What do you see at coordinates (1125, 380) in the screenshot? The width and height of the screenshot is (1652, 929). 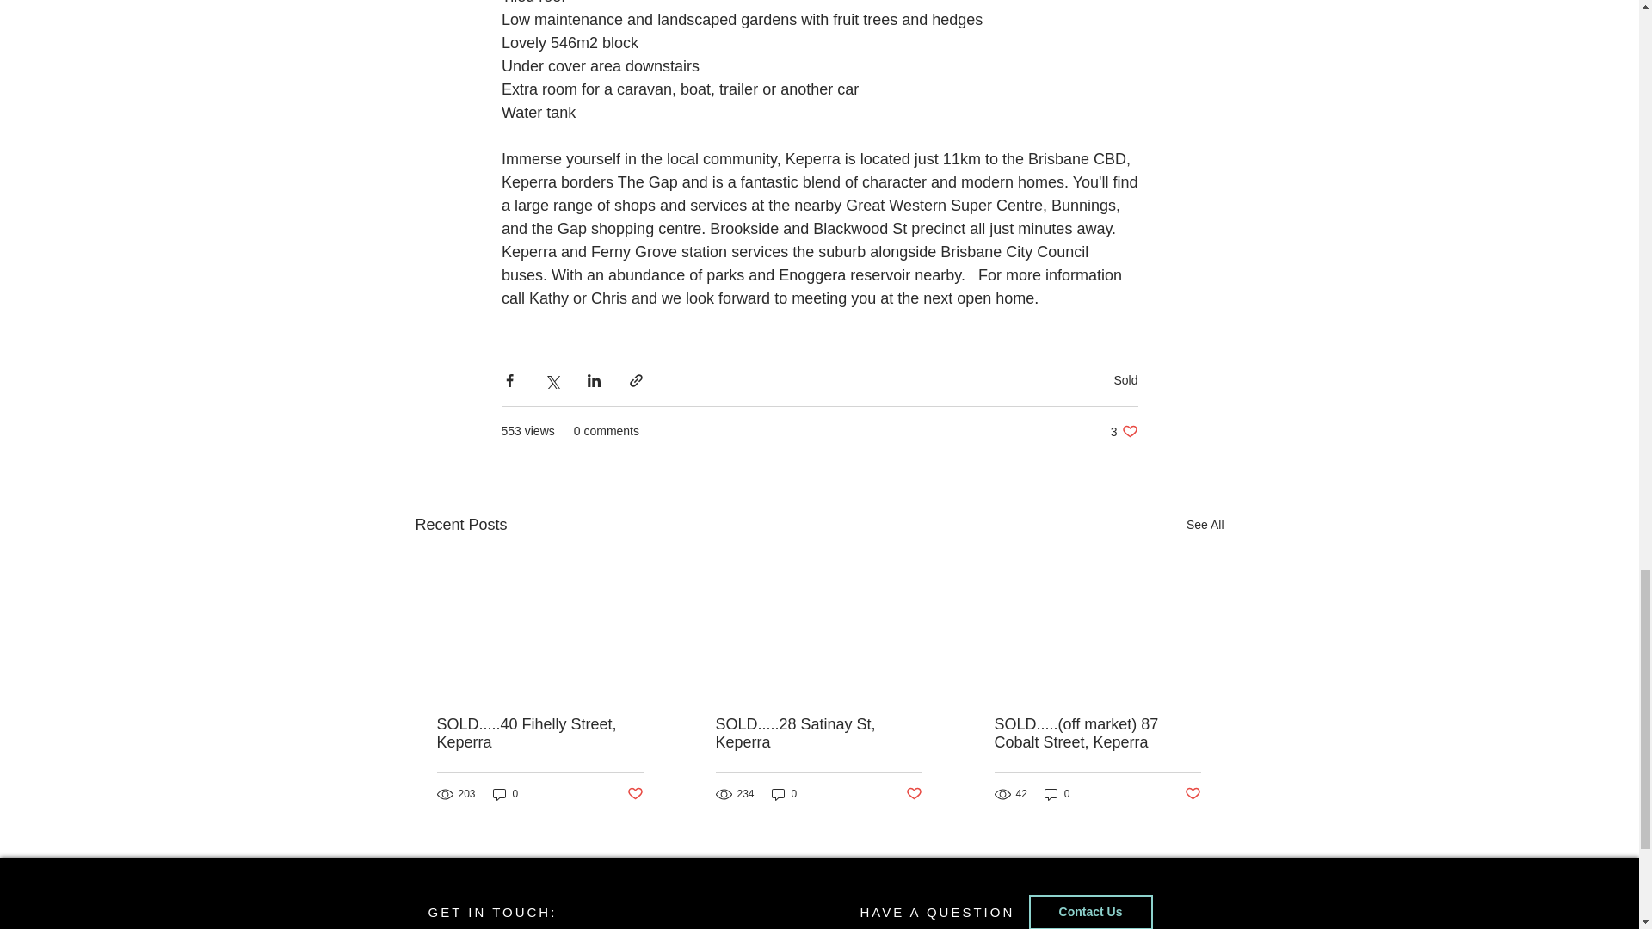 I see `Sold` at bounding box center [1125, 380].